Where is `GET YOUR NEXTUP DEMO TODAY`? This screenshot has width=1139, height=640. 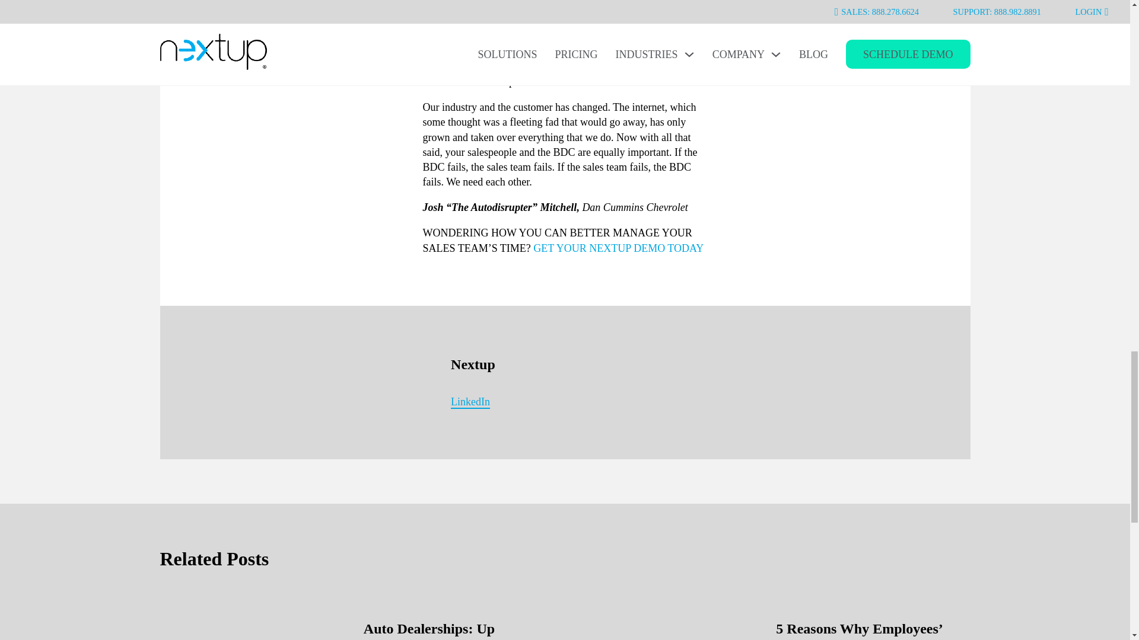 GET YOUR NEXTUP DEMO TODAY is located at coordinates (618, 248).